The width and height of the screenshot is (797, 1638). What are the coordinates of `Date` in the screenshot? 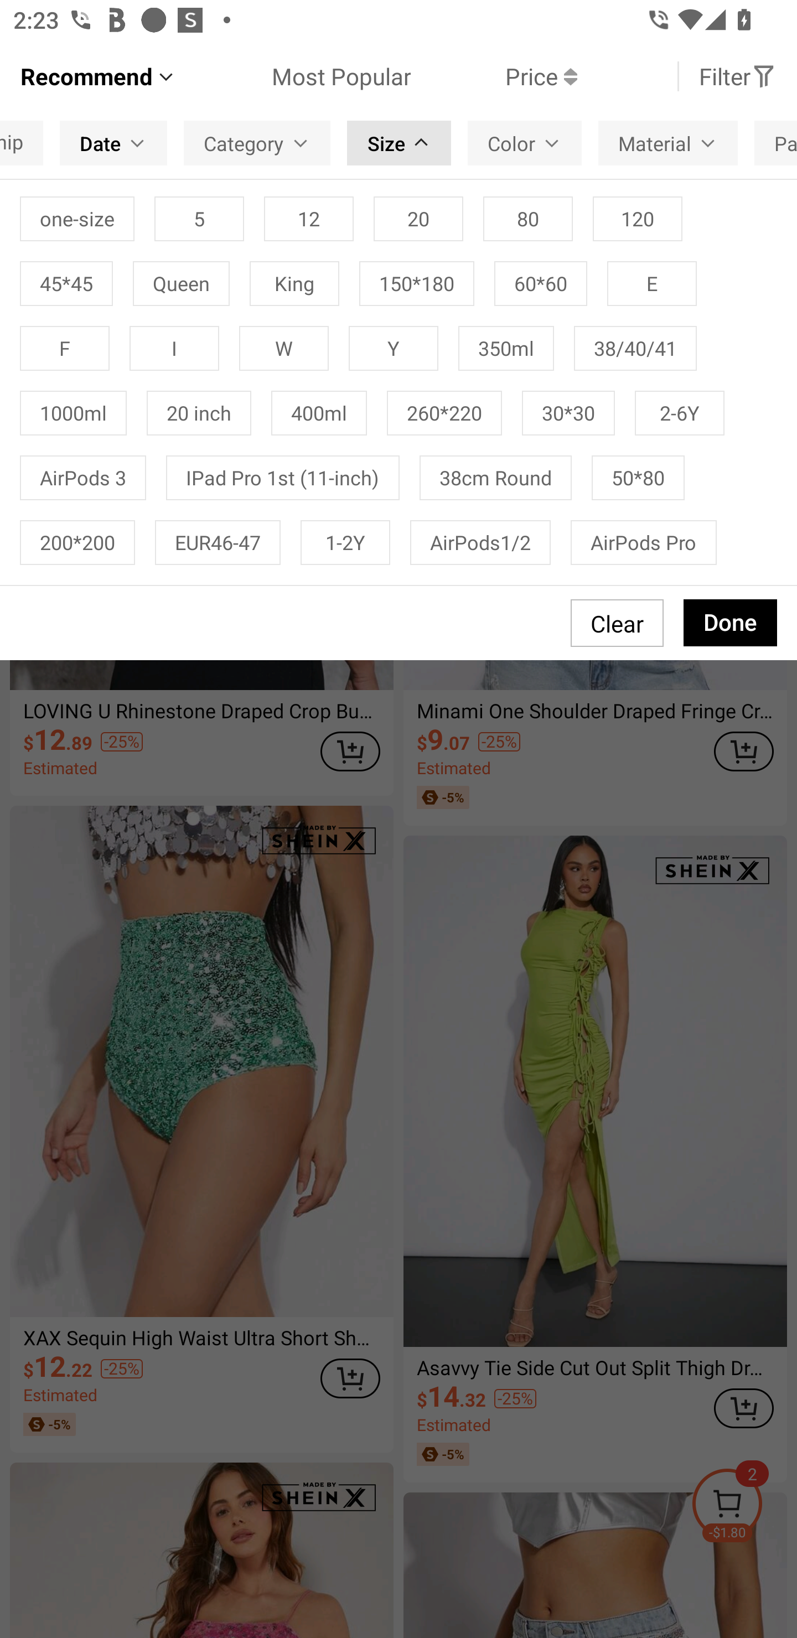 It's located at (113, 143).